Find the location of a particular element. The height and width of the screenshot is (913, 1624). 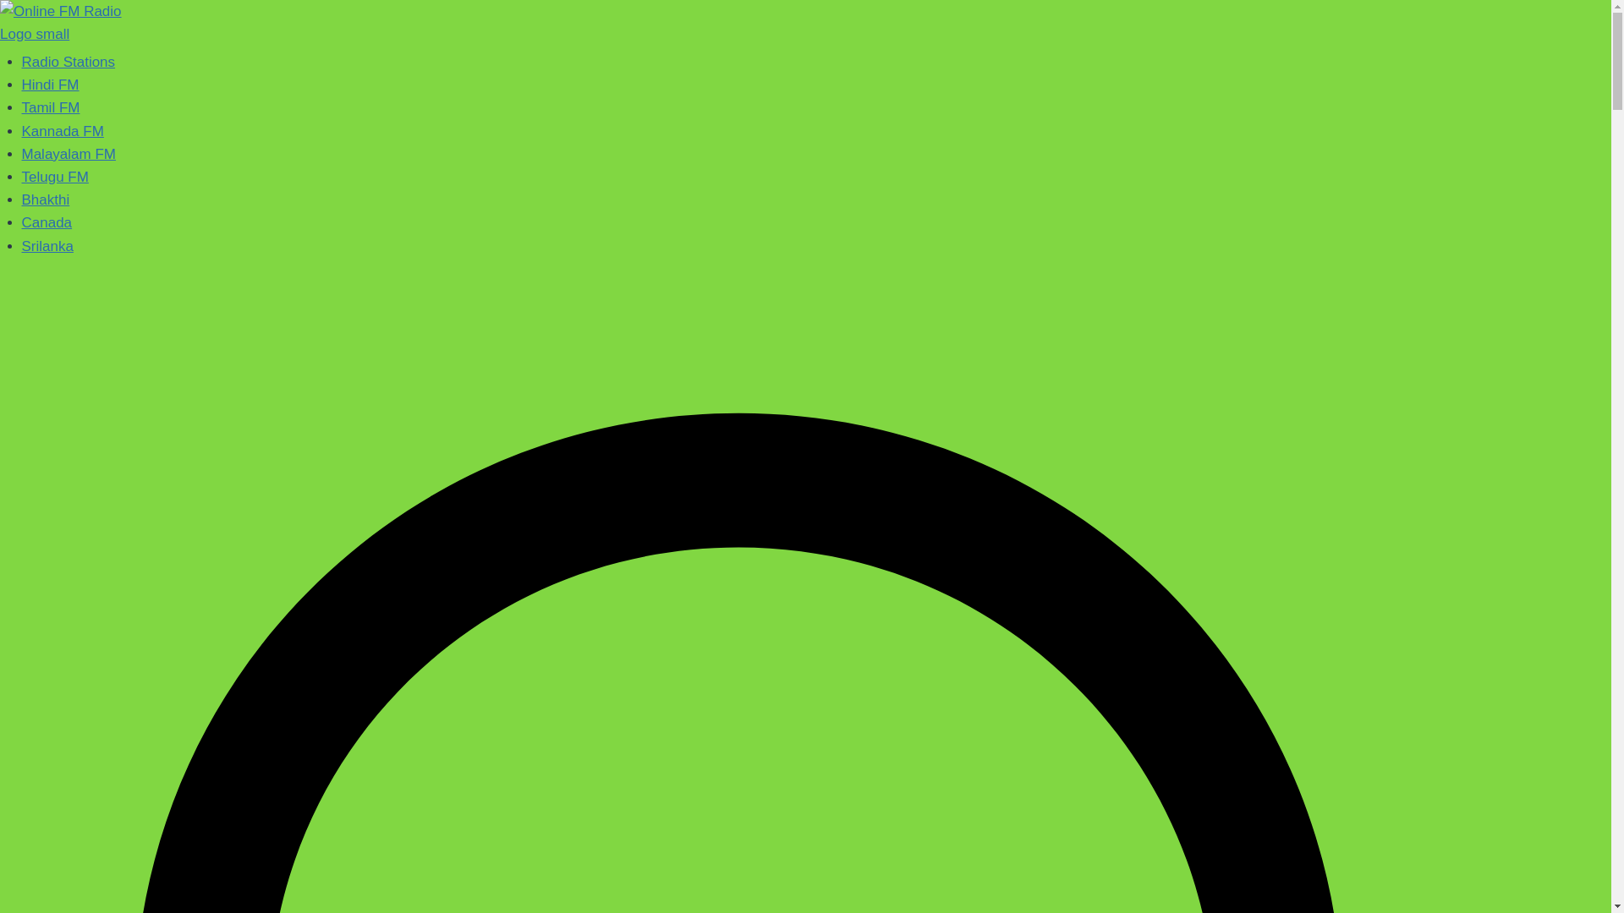

Kannada FM is located at coordinates (63, 131).